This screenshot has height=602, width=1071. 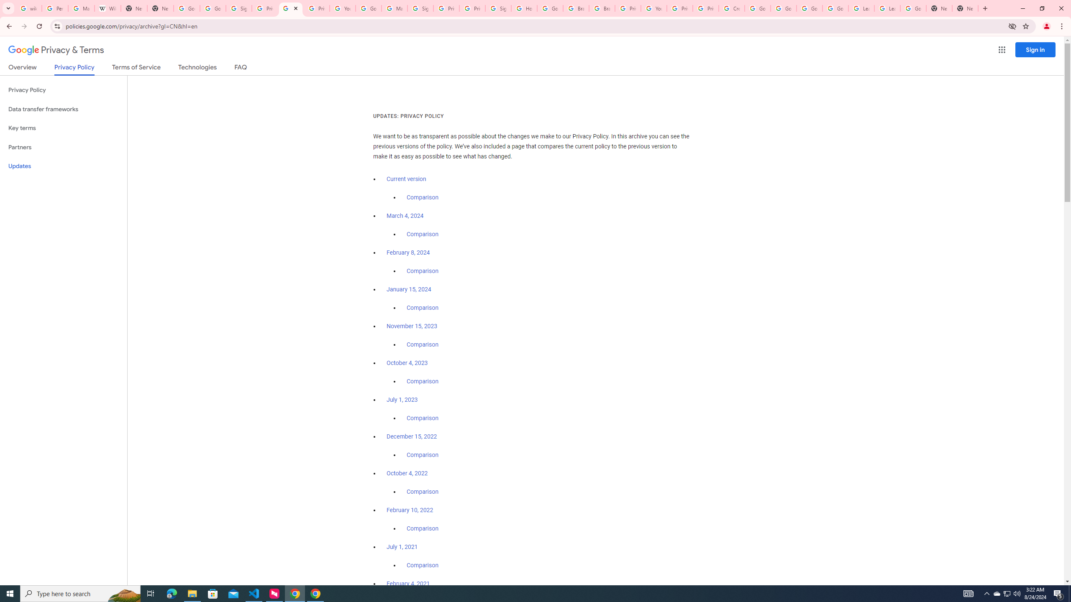 What do you see at coordinates (405, 216) in the screenshot?
I see `March 4, 2024` at bounding box center [405, 216].